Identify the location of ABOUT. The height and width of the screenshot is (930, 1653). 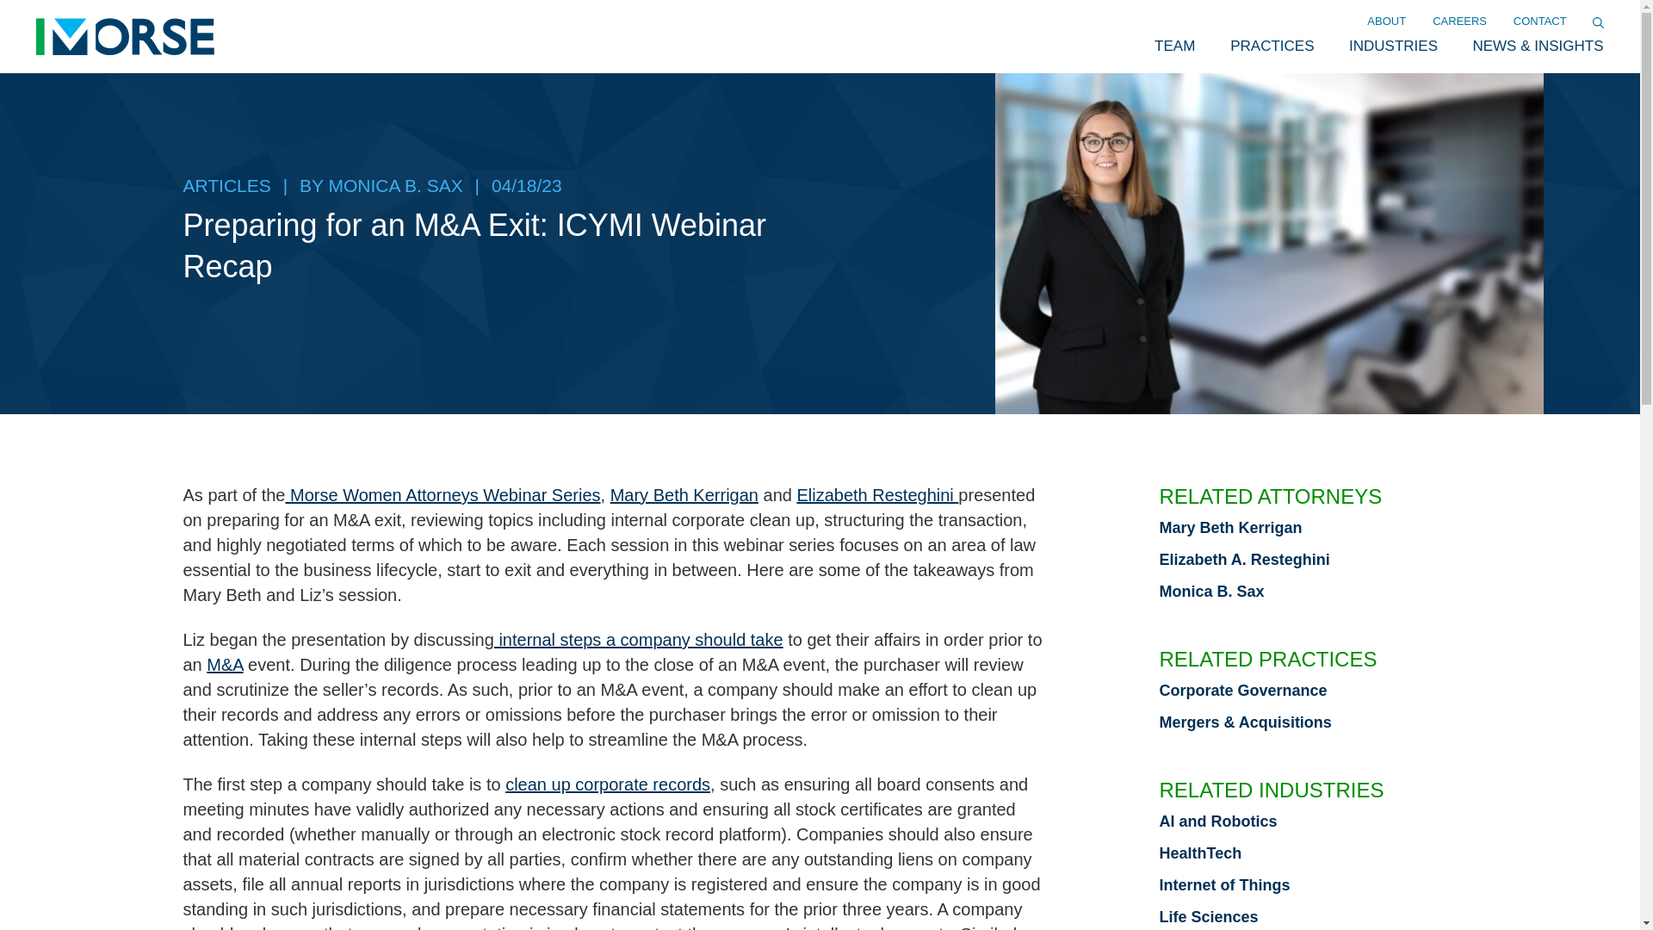
(1386, 22).